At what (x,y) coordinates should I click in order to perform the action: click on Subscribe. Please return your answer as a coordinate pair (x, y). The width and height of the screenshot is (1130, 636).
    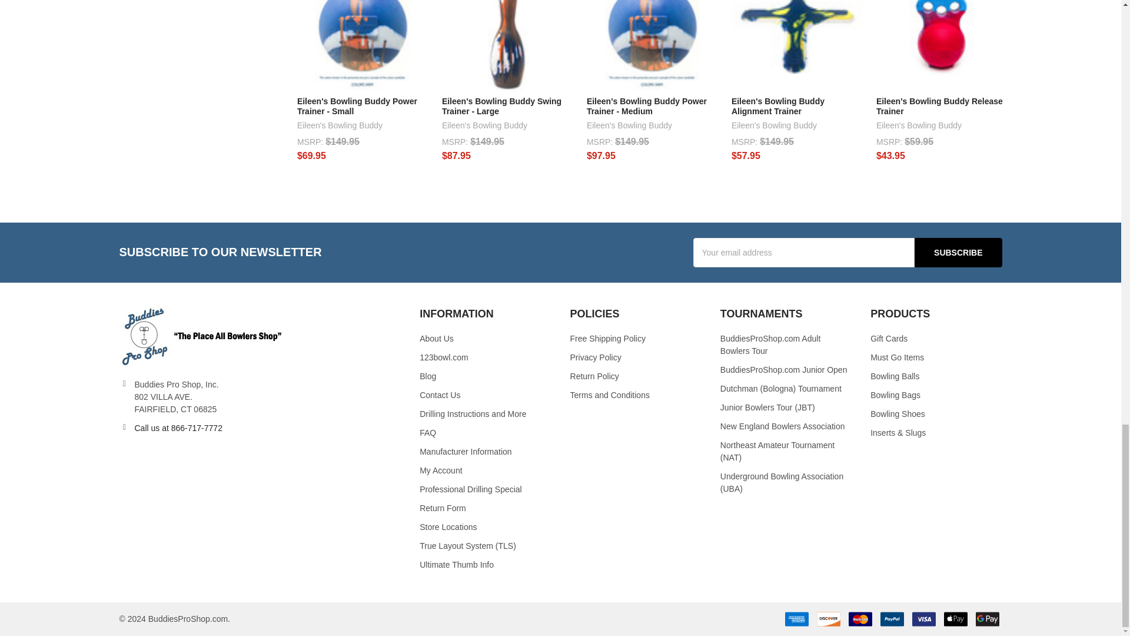
    Looking at the image, I should click on (958, 252).